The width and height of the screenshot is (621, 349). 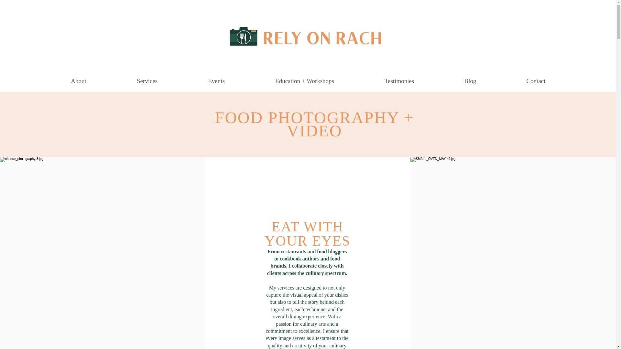 I want to click on Services, so click(x=147, y=81).